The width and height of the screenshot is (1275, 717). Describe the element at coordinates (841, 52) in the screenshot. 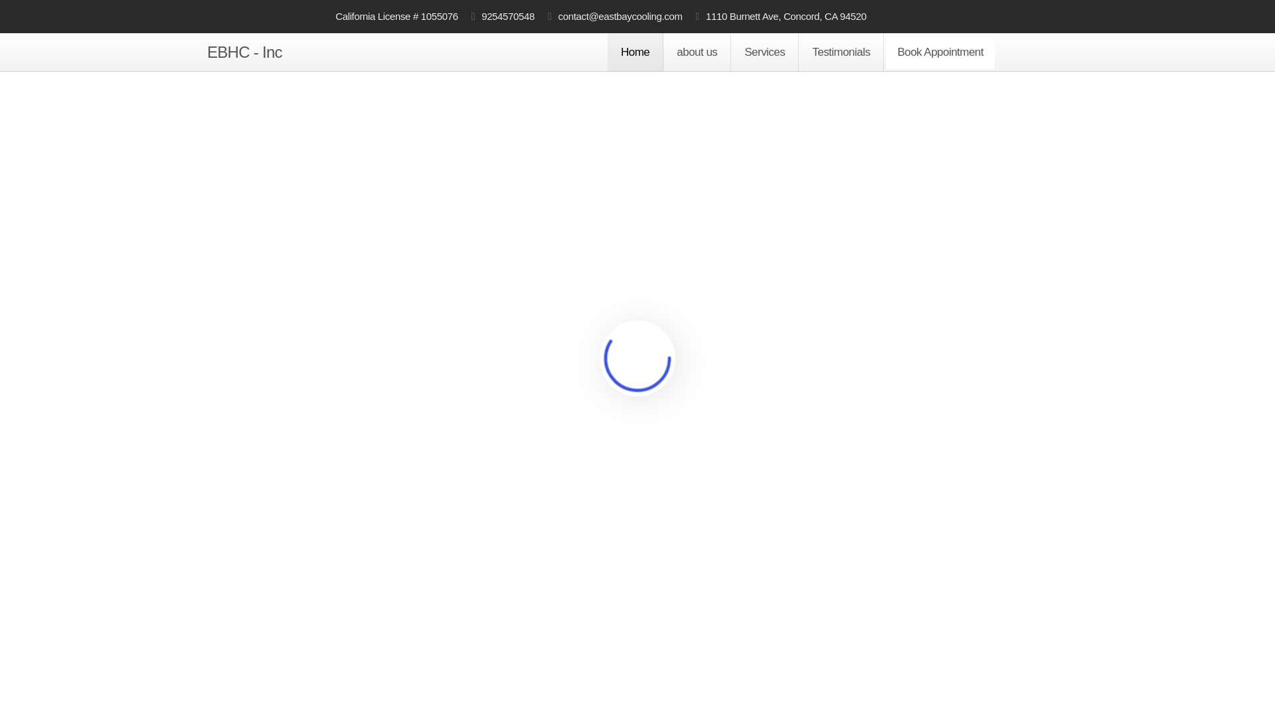

I see `Testimonials` at that location.